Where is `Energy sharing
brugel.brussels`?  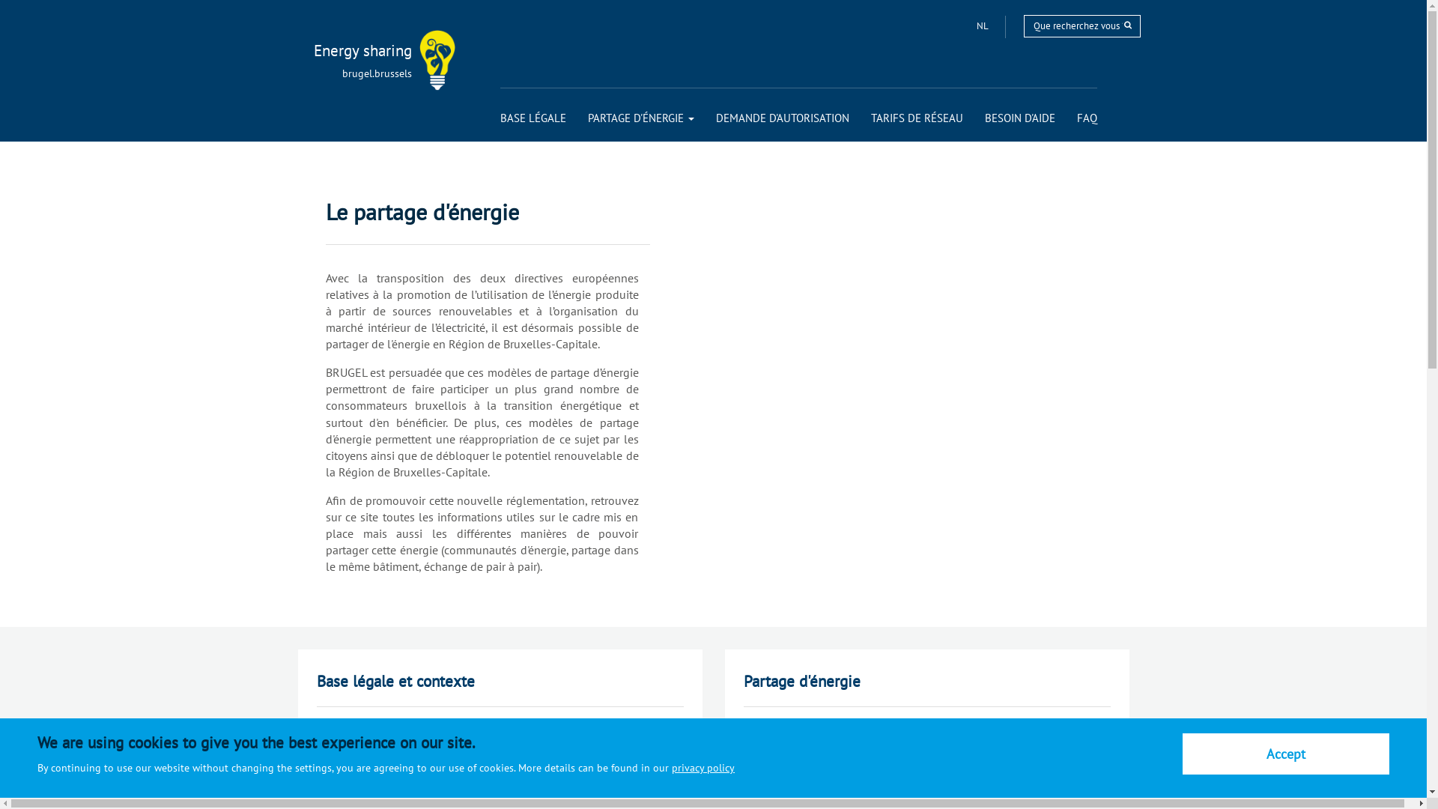 Energy sharing
brugel.brussels is located at coordinates (345, 51).